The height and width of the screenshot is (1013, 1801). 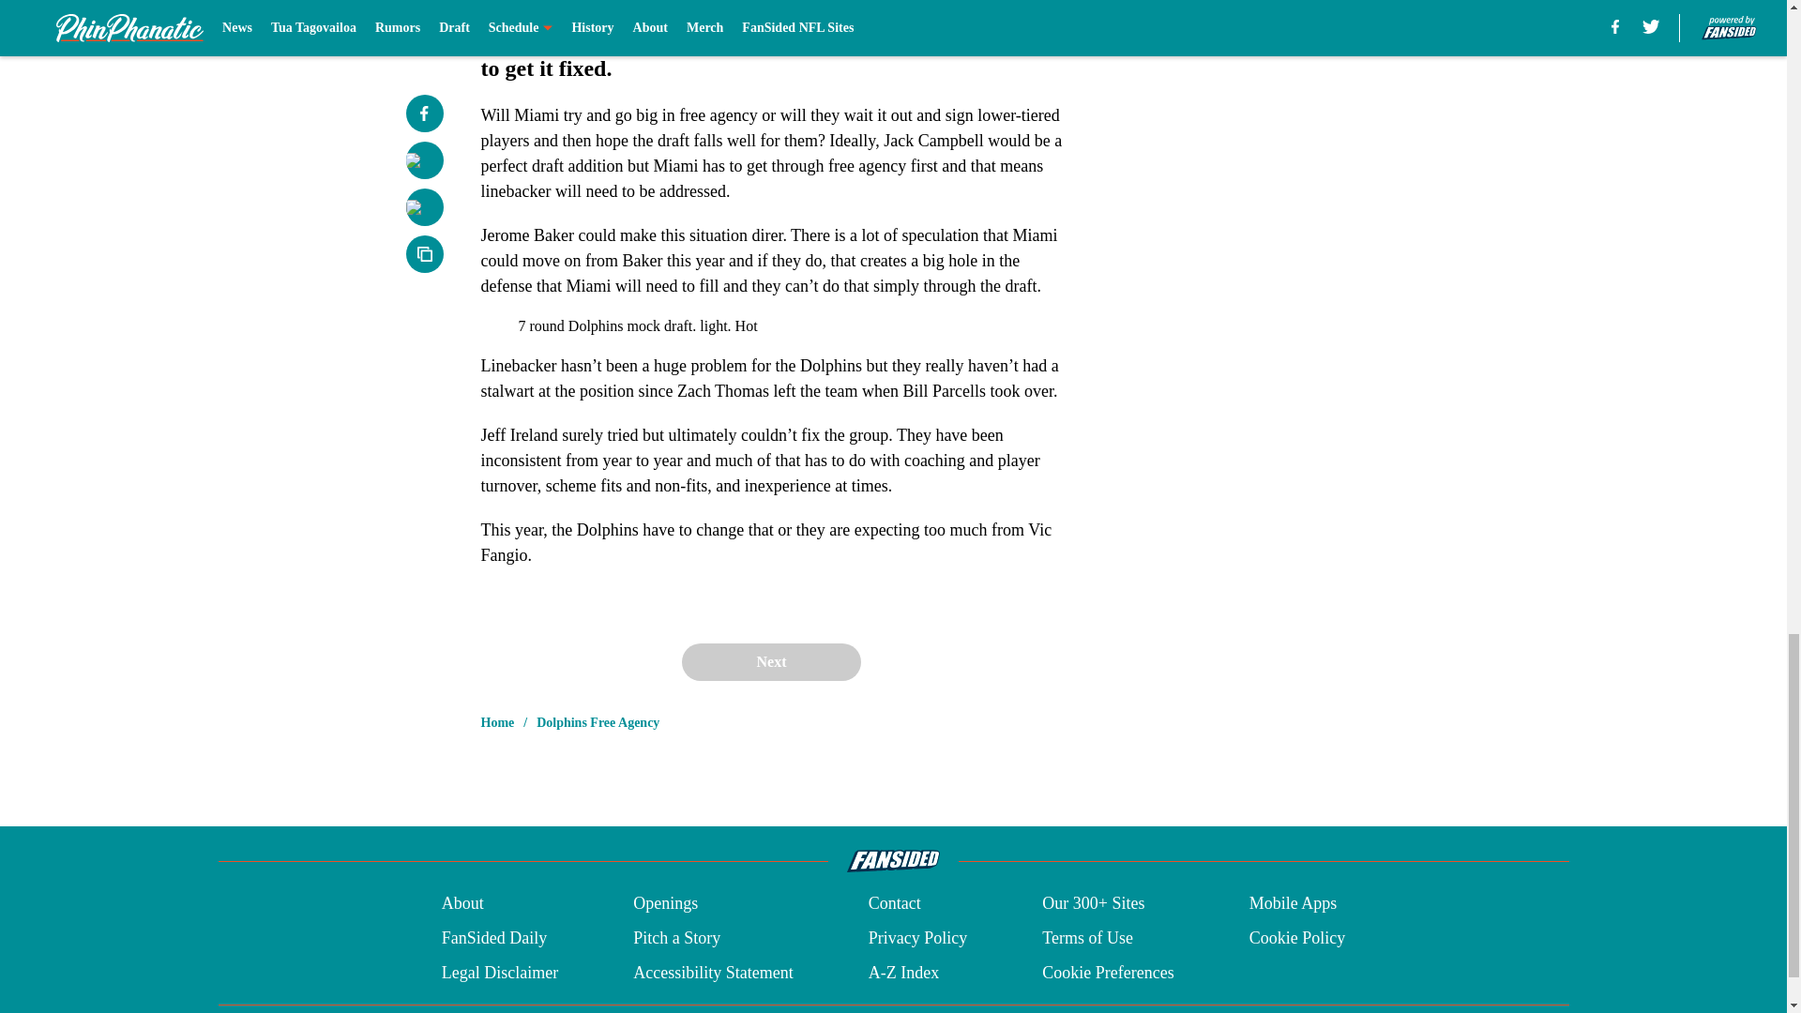 I want to click on Contact, so click(x=894, y=904).